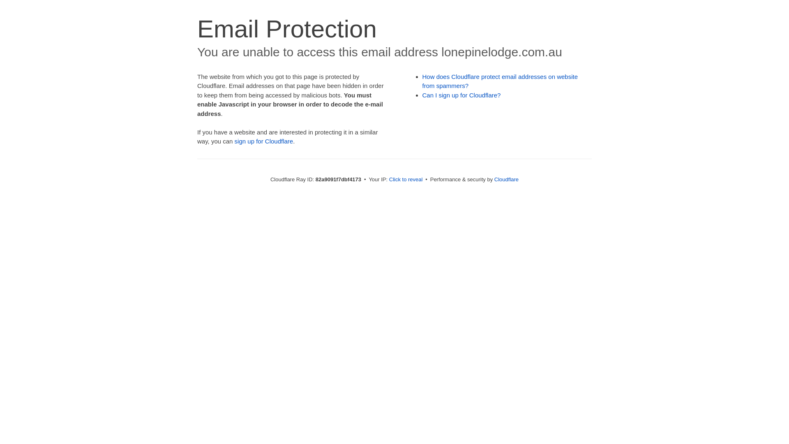 This screenshot has height=444, width=789. Describe the element at coordinates (462, 95) in the screenshot. I see `Can I sign up for Cloudflare?` at that location.